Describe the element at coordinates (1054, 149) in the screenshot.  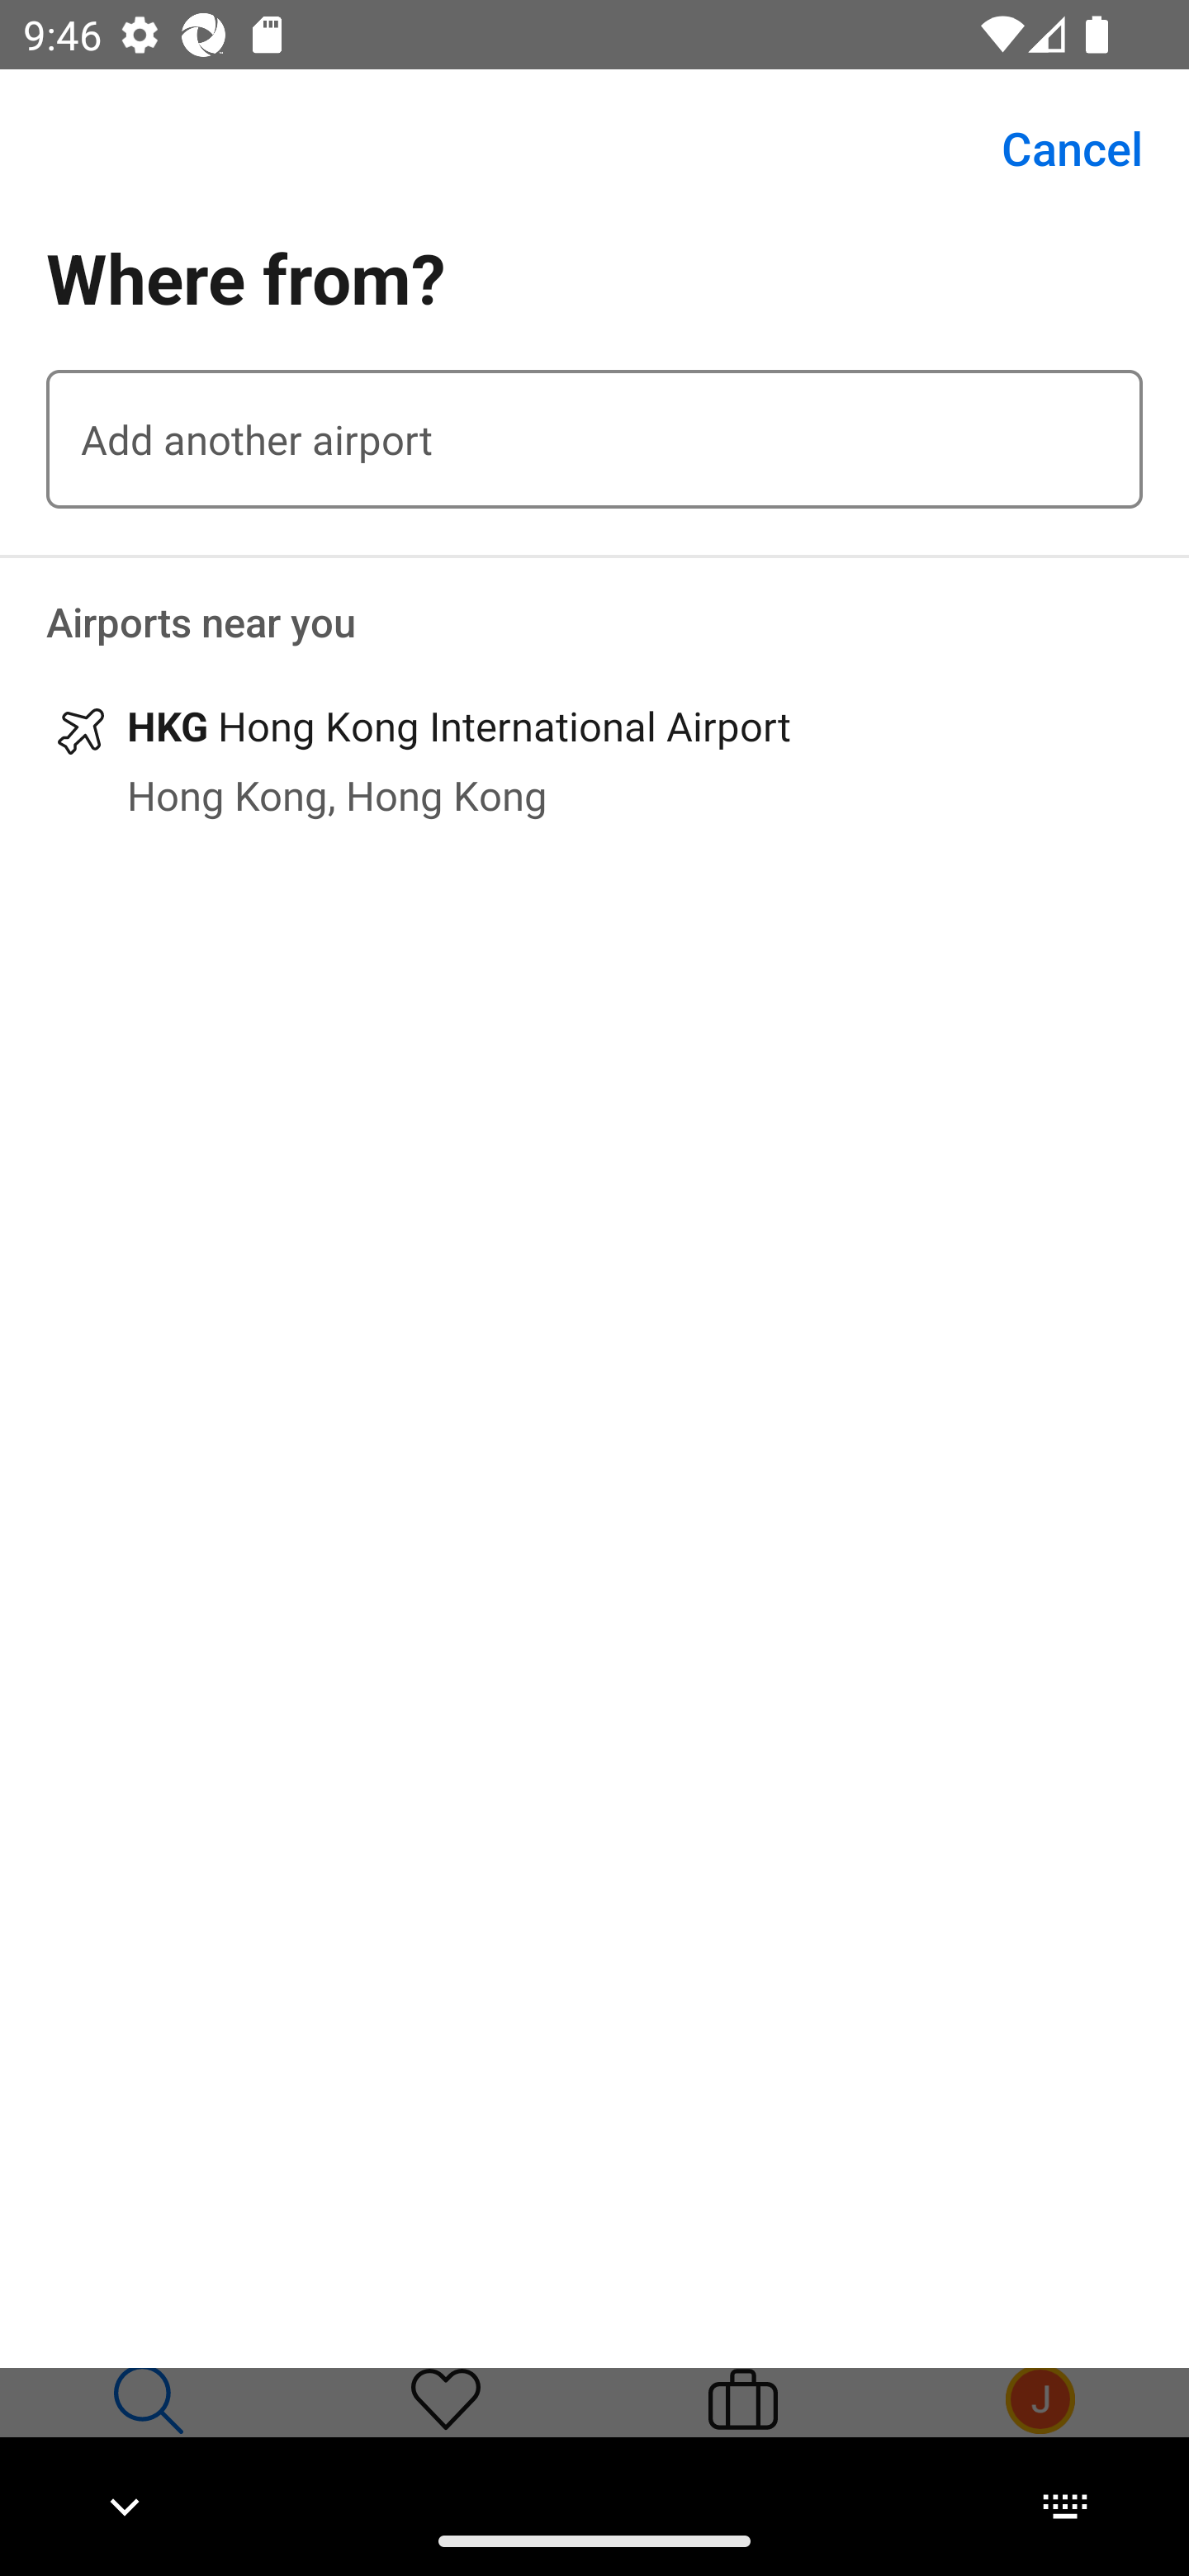
I see `Cancel` at that location.